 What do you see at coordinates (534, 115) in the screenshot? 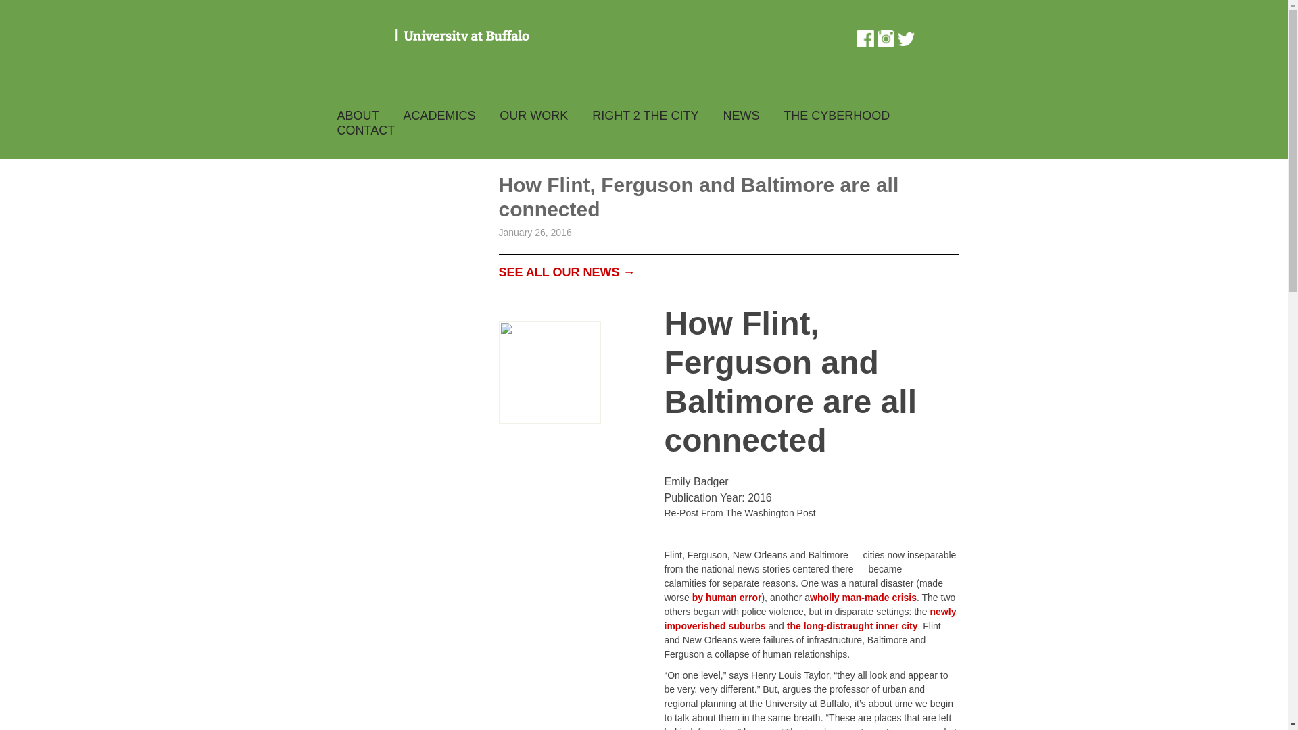
I see `OUR WORK` at bounding box center [534, 115].